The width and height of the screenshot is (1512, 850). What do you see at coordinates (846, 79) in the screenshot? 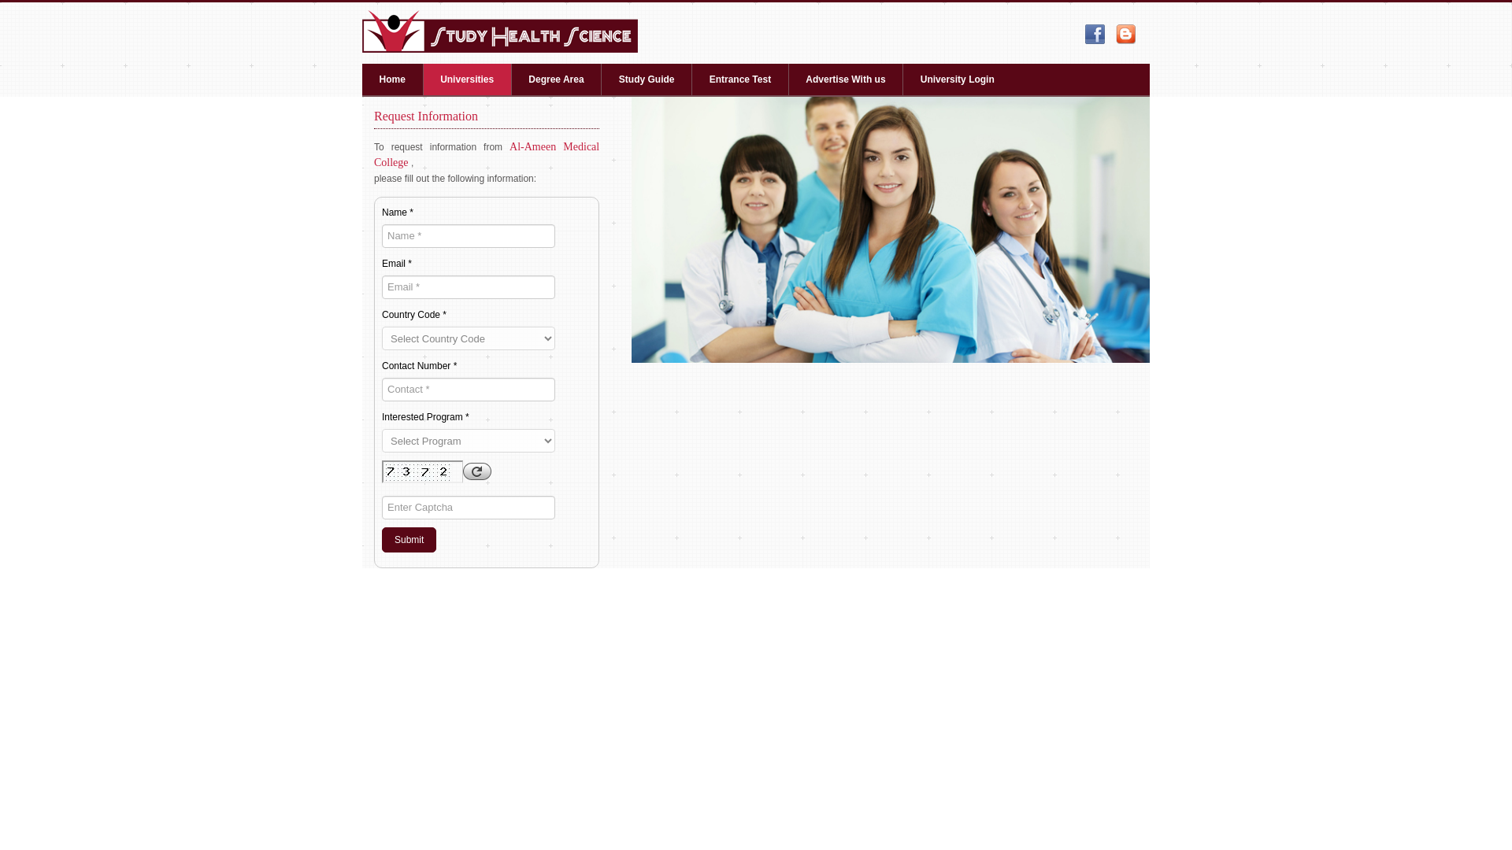
I see `Advertise With us` at bounding box center [846, 79].